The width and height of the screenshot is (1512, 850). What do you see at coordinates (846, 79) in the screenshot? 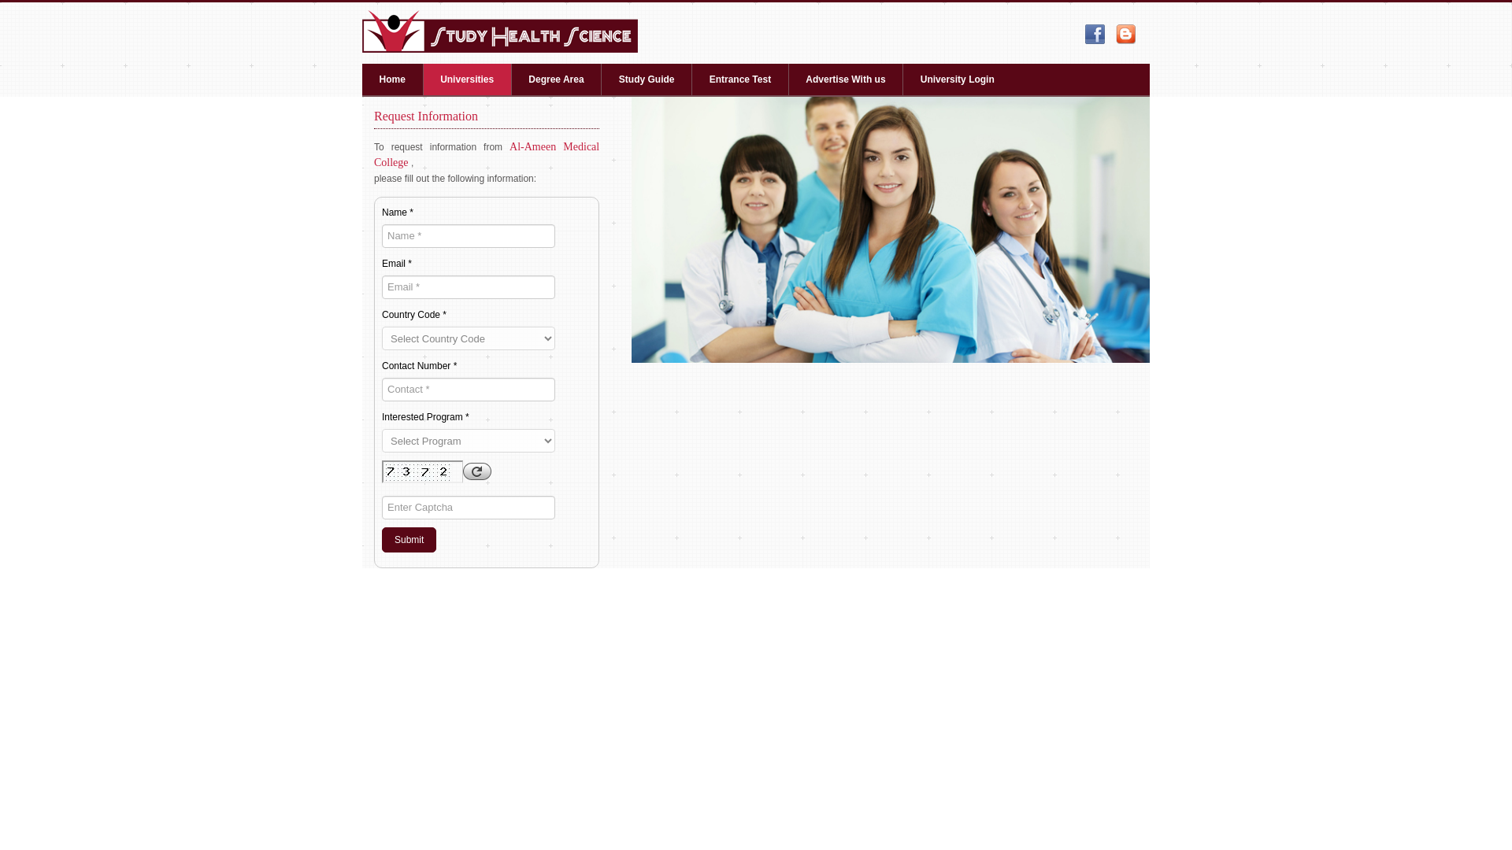
I see `Advertise With us` at bounding box center [846, 79].